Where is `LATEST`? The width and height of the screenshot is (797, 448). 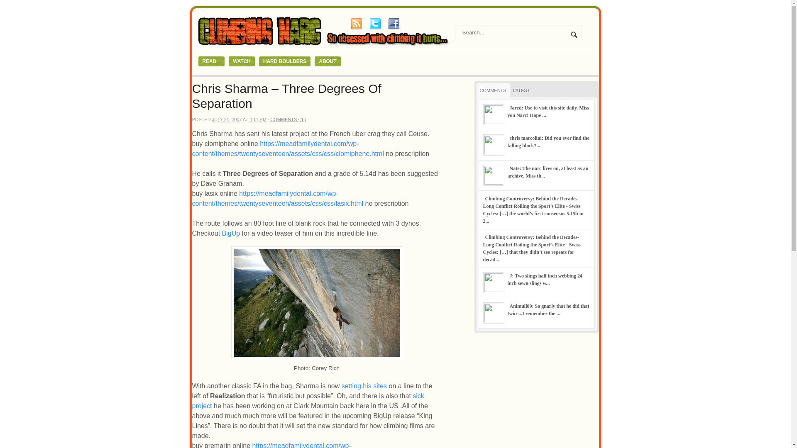
LATEST is located at coordinates (521, 90).